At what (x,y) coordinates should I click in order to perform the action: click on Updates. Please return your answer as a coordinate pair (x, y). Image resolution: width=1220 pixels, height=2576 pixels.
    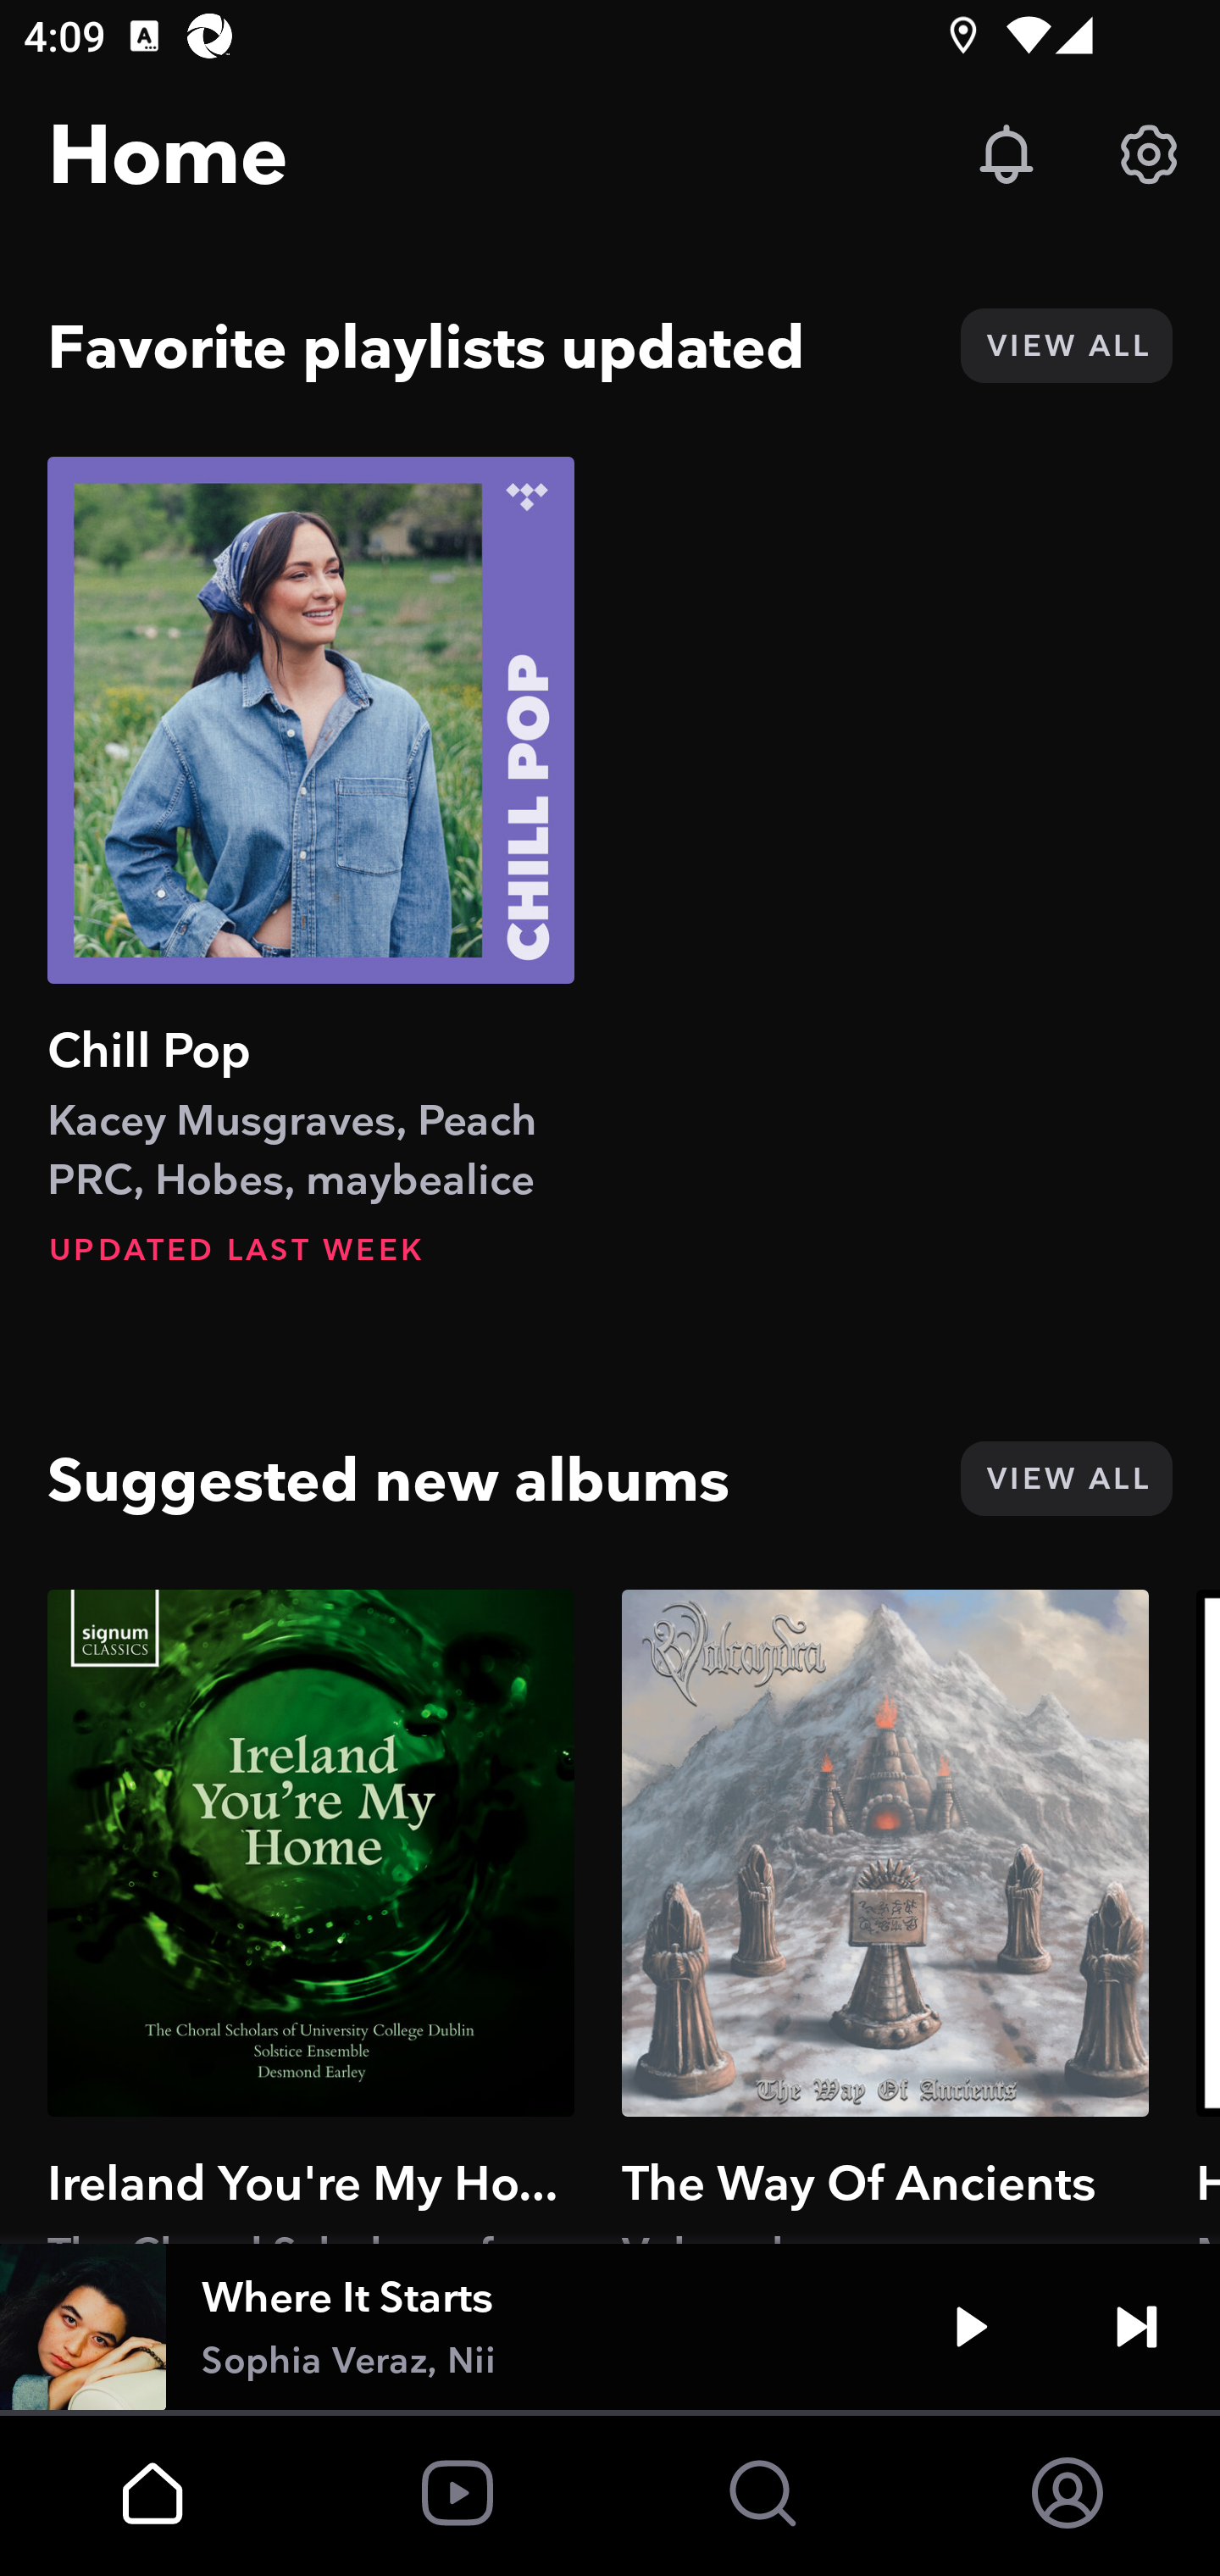
    Looking at the image, I should click on (1006, 154).